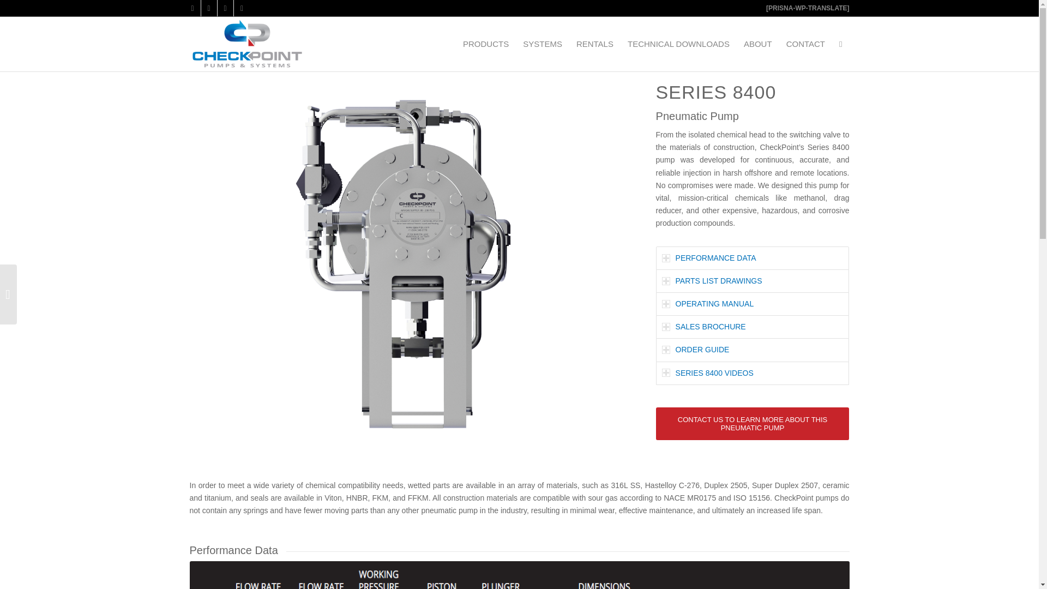  Describe the element at coordinates (485, 44) in the screenshot. I see `PRODUCTS` at that location.